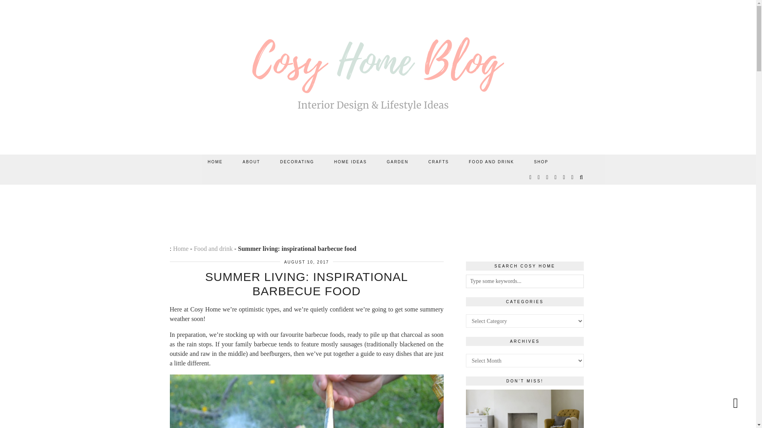 The width and height of the screenshot is (762, 428). Describe the element at coordinates (491, 162) in the screenshot. I see `FOOD AND DRINK` at that location.